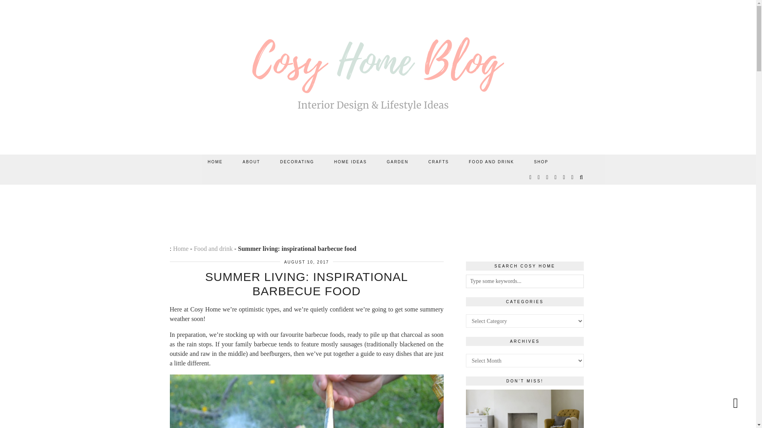 The width and height of the screenshot is (762, 428). Describe the element at coordinates (491, 162) in the screenshot. I see `FOOD AND DRINK` at that location.